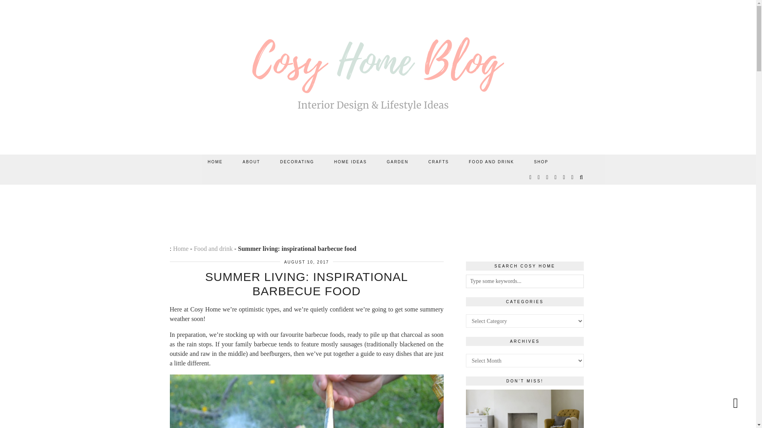 The width and height of the screenshot is (762, 428). Describe the element at coordinates (491, 162) in the screenshot. I see `FOOD AND DRINK` at that location.